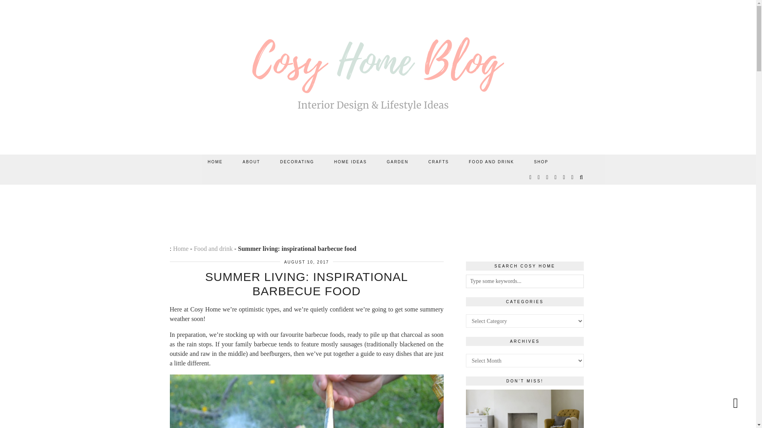 The width and height of the screenshot is (762, 428). Describe the element at coordinates (491, 162) in the screenshot. I see `FOOD AND DRINK` at that location.